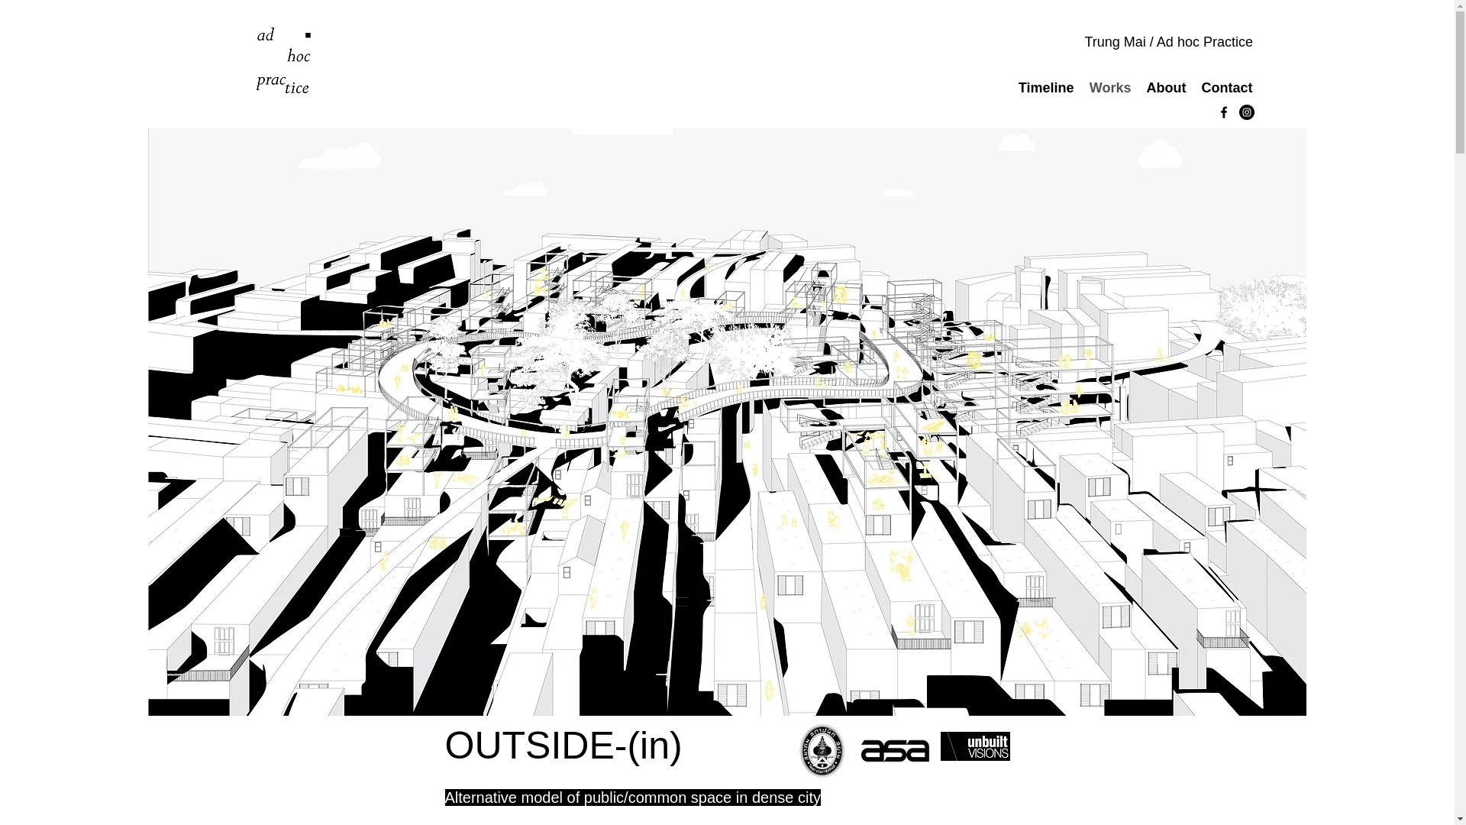 This screenshot has width=1466, height=825. Describe the element at coordinates (1046, 88) in the screenshot. I see `Timeline` at that location.